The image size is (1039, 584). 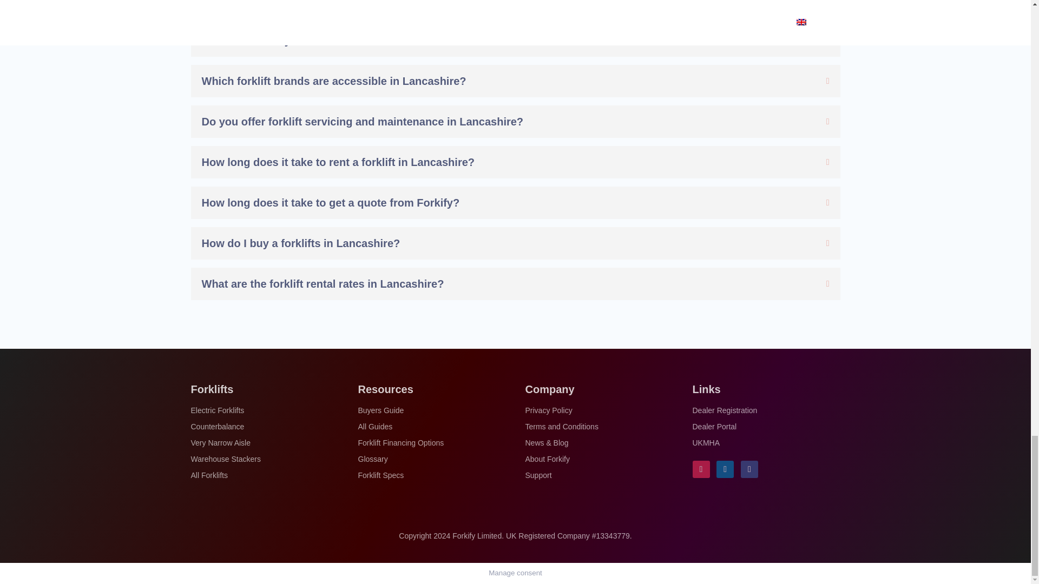 What do you see at coordinates (220, 444) in the screenshot?
I see `Very Narrow Aisle` at bounding box center [220, 444].